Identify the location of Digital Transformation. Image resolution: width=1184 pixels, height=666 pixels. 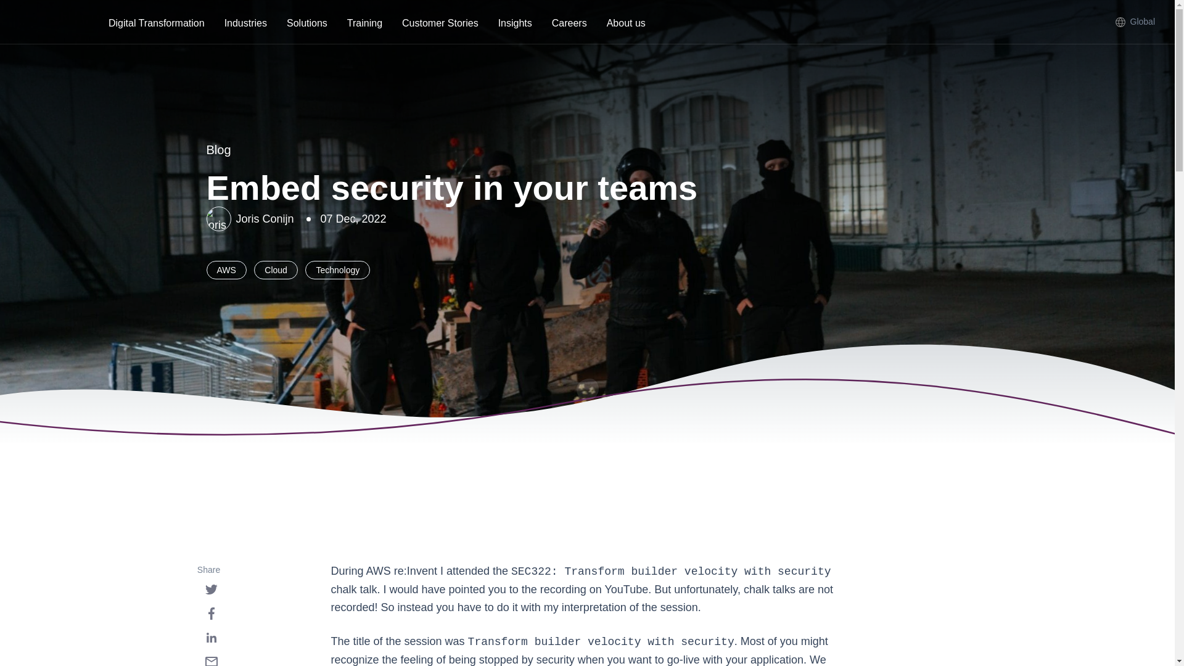
(156, 25).